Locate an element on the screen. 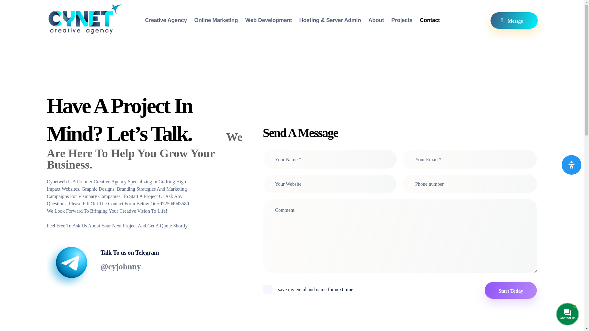  Web Development is located at coordinates (272, 20).